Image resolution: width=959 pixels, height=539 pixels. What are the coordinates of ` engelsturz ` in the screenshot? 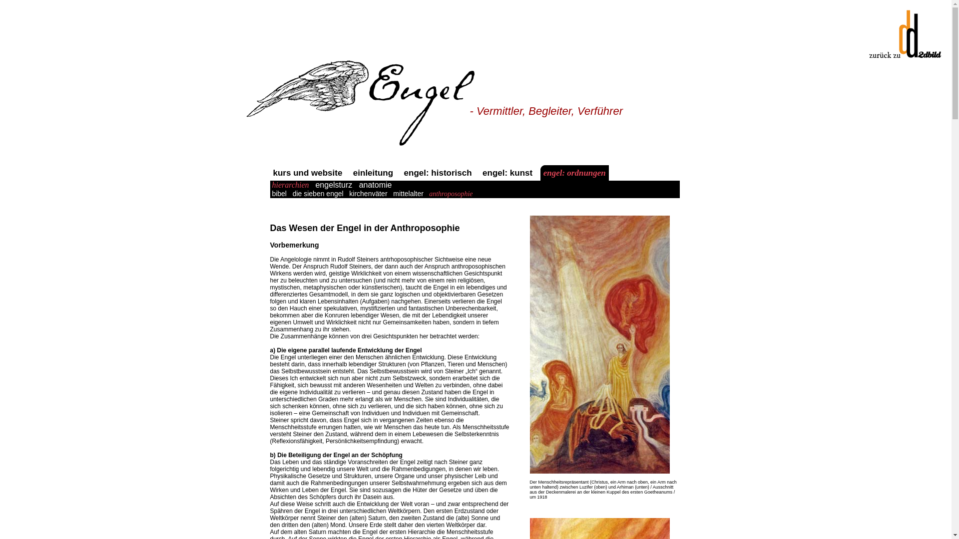 It's located at (334, 185).